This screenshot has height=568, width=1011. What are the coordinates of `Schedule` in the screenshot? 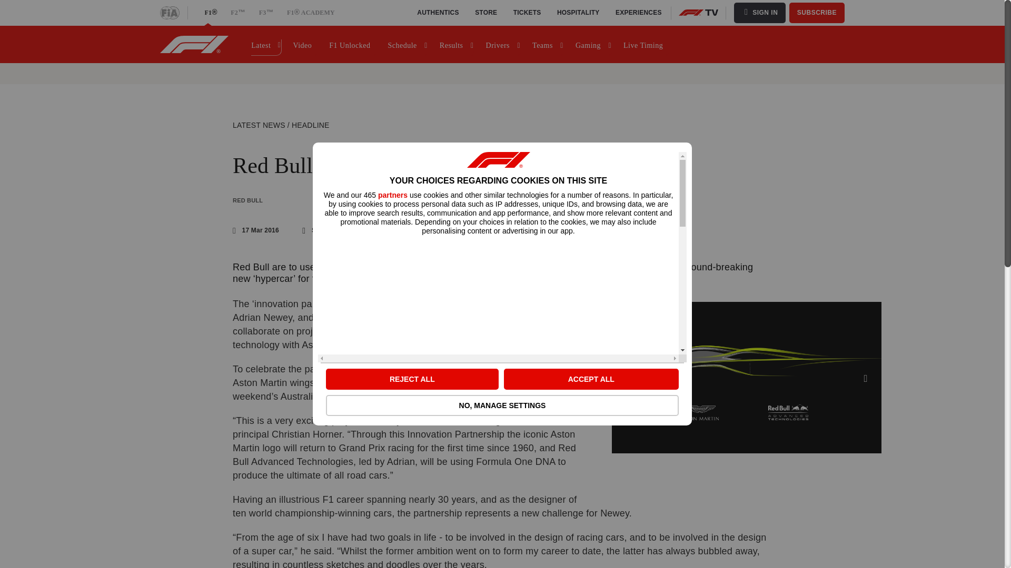 It's located at (407, 44).